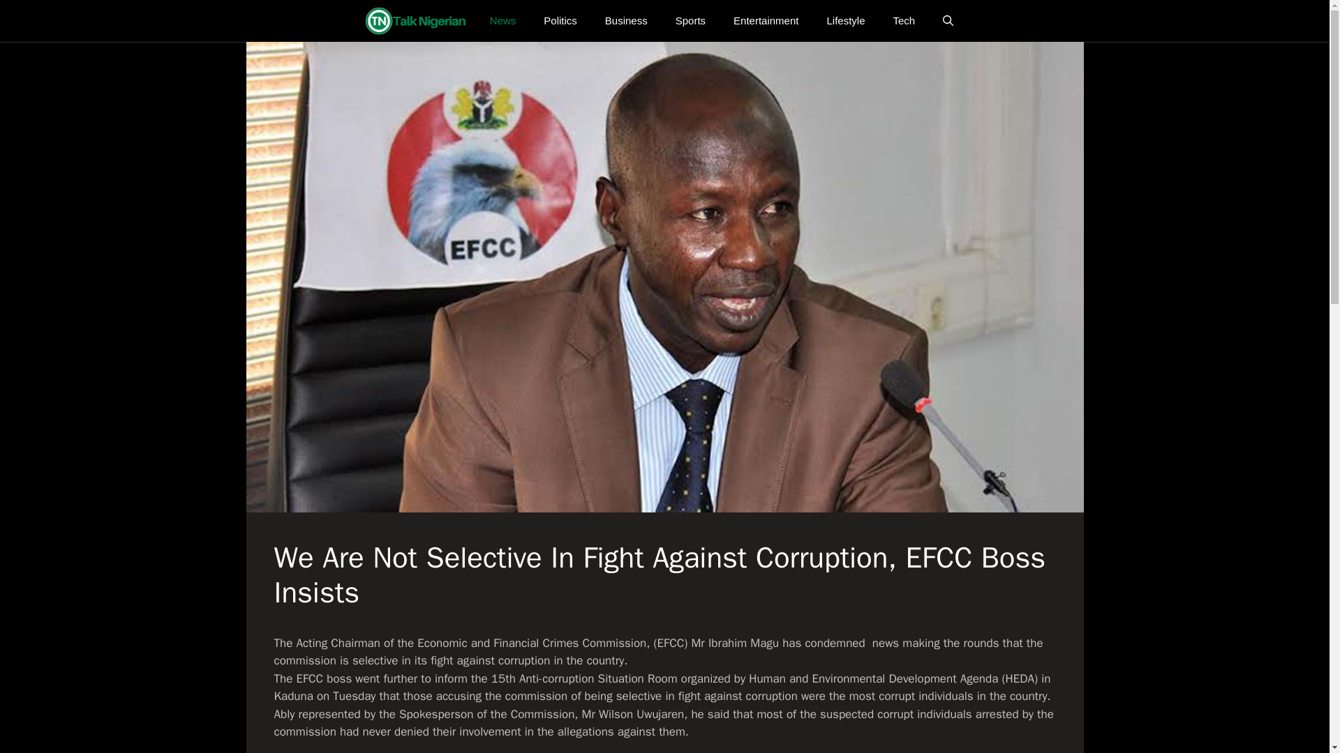 This screenshot has width=1340, height=753. What do you see at coordinates (626, 21) in the screenshot?
I see `Business` at bounding box center [626, 21].